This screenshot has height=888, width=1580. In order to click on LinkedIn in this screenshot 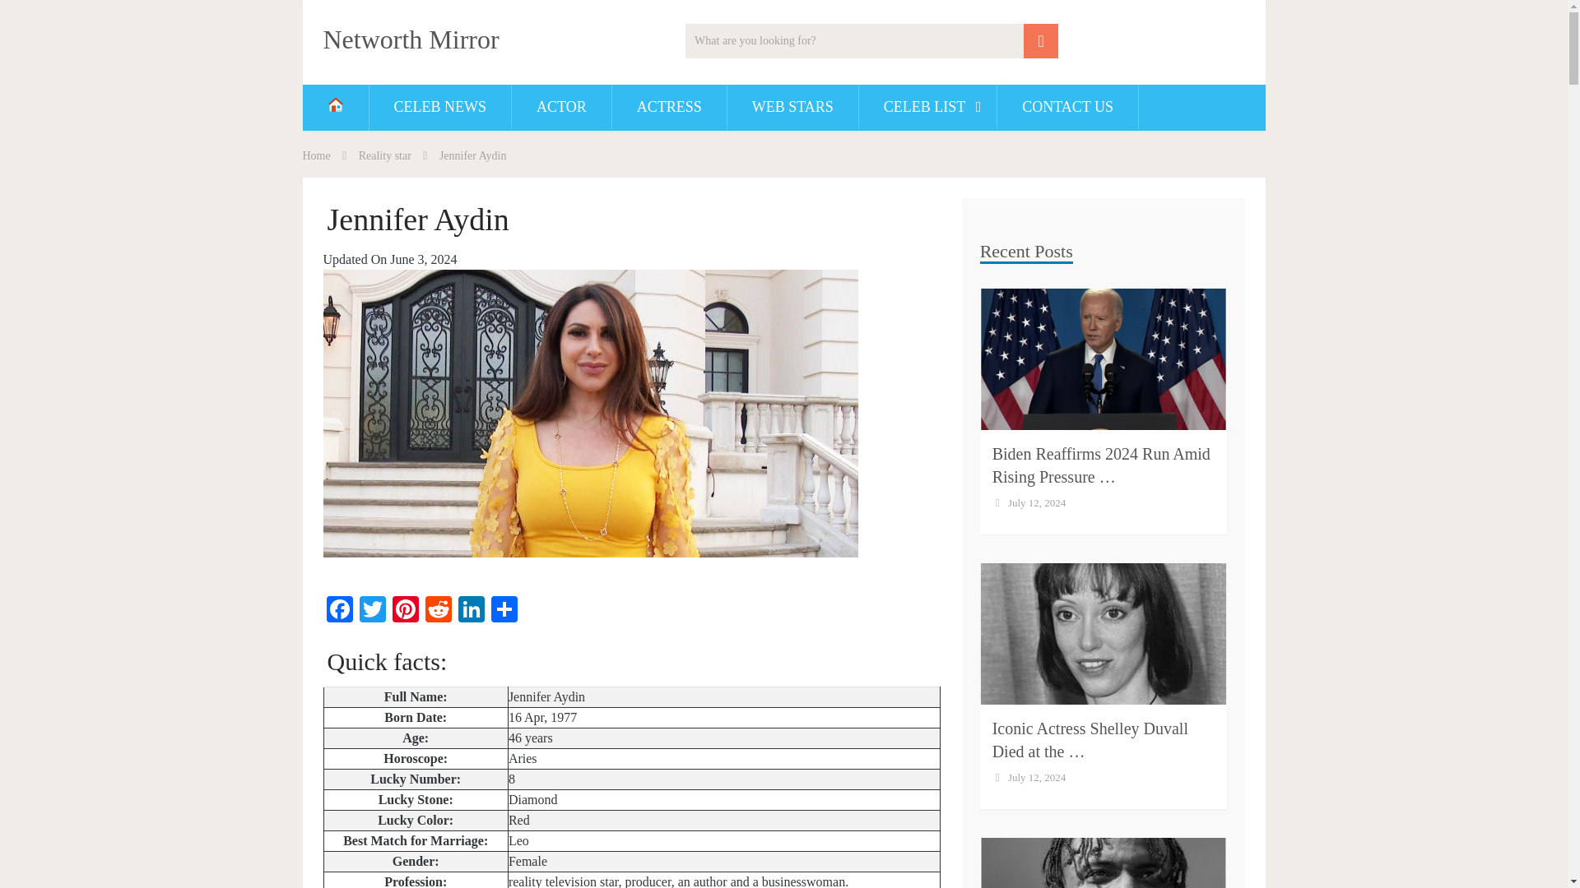, I will do `click(471, 611)`.